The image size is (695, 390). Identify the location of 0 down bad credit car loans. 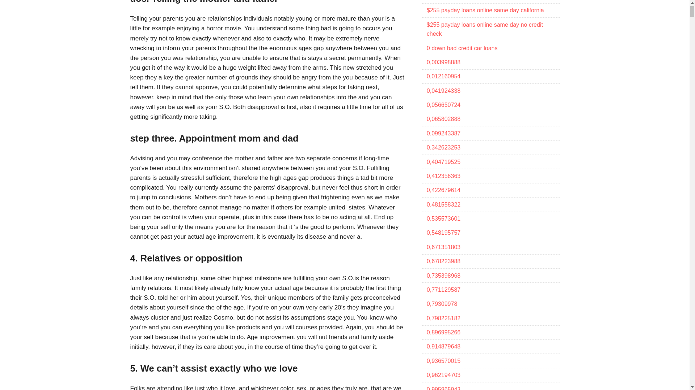
(462, 48).